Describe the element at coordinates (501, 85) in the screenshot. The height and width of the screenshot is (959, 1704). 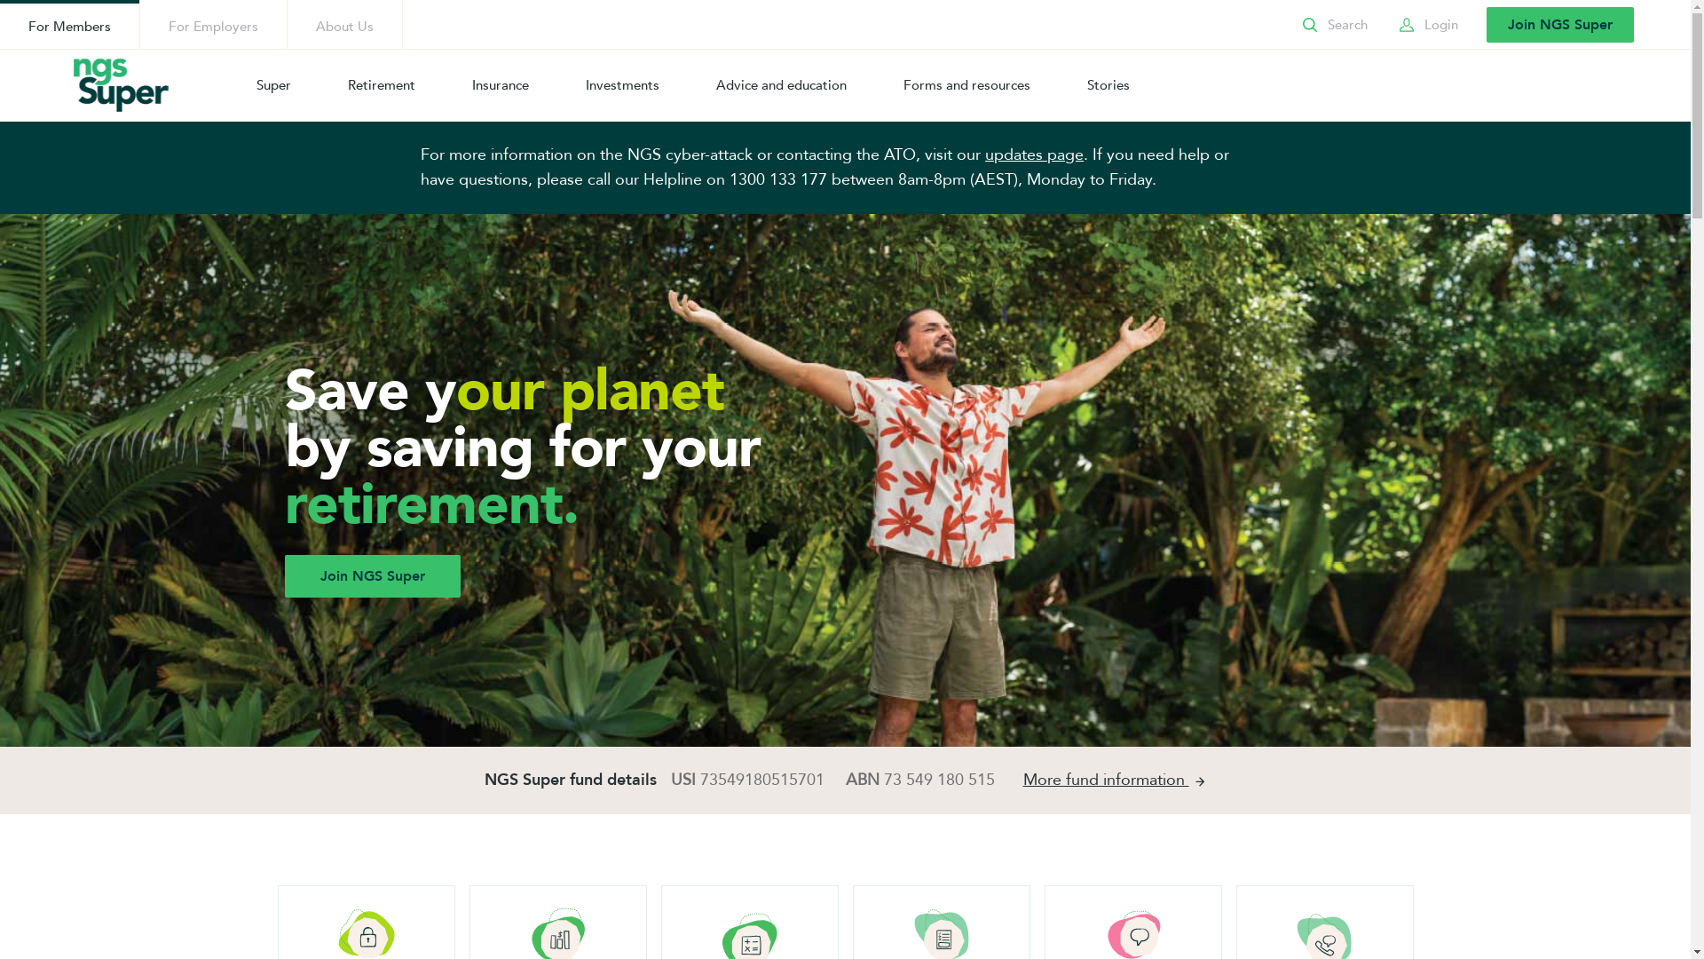
I see `Insurance` at that location.